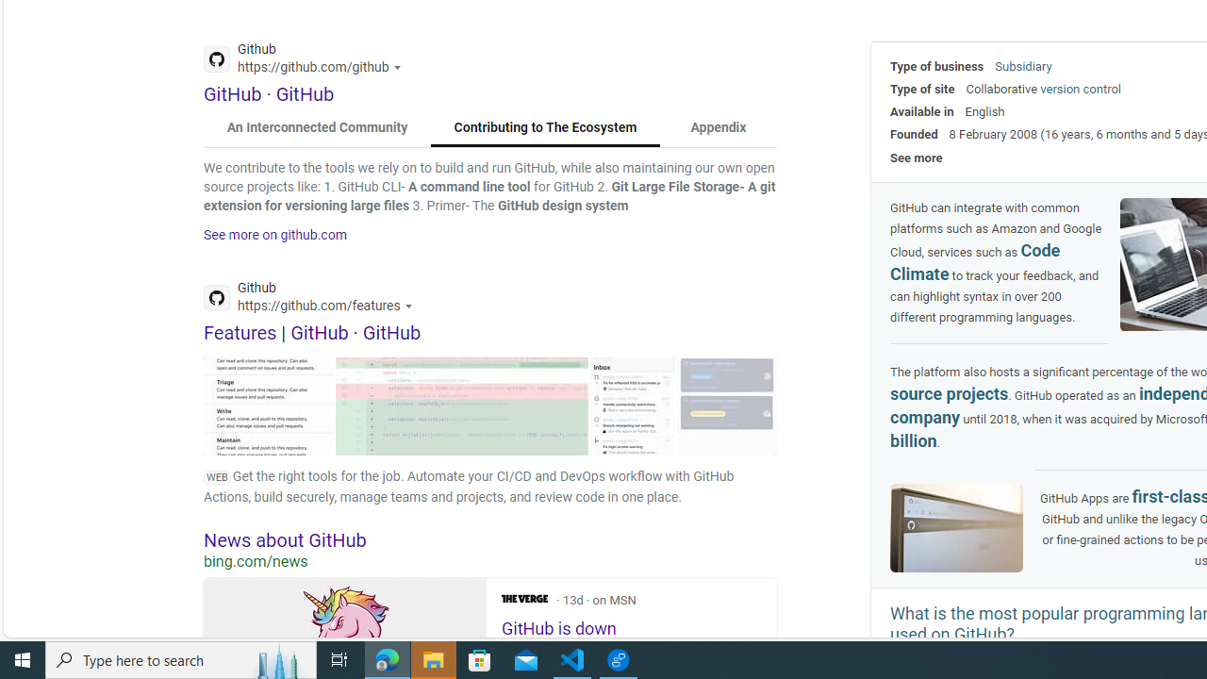 The width and height of the screenshot is (1207, 679). Describe the element at coordinates (545, 128) in the screenshot. I see `Contributing to The Ecosystem` at that location.